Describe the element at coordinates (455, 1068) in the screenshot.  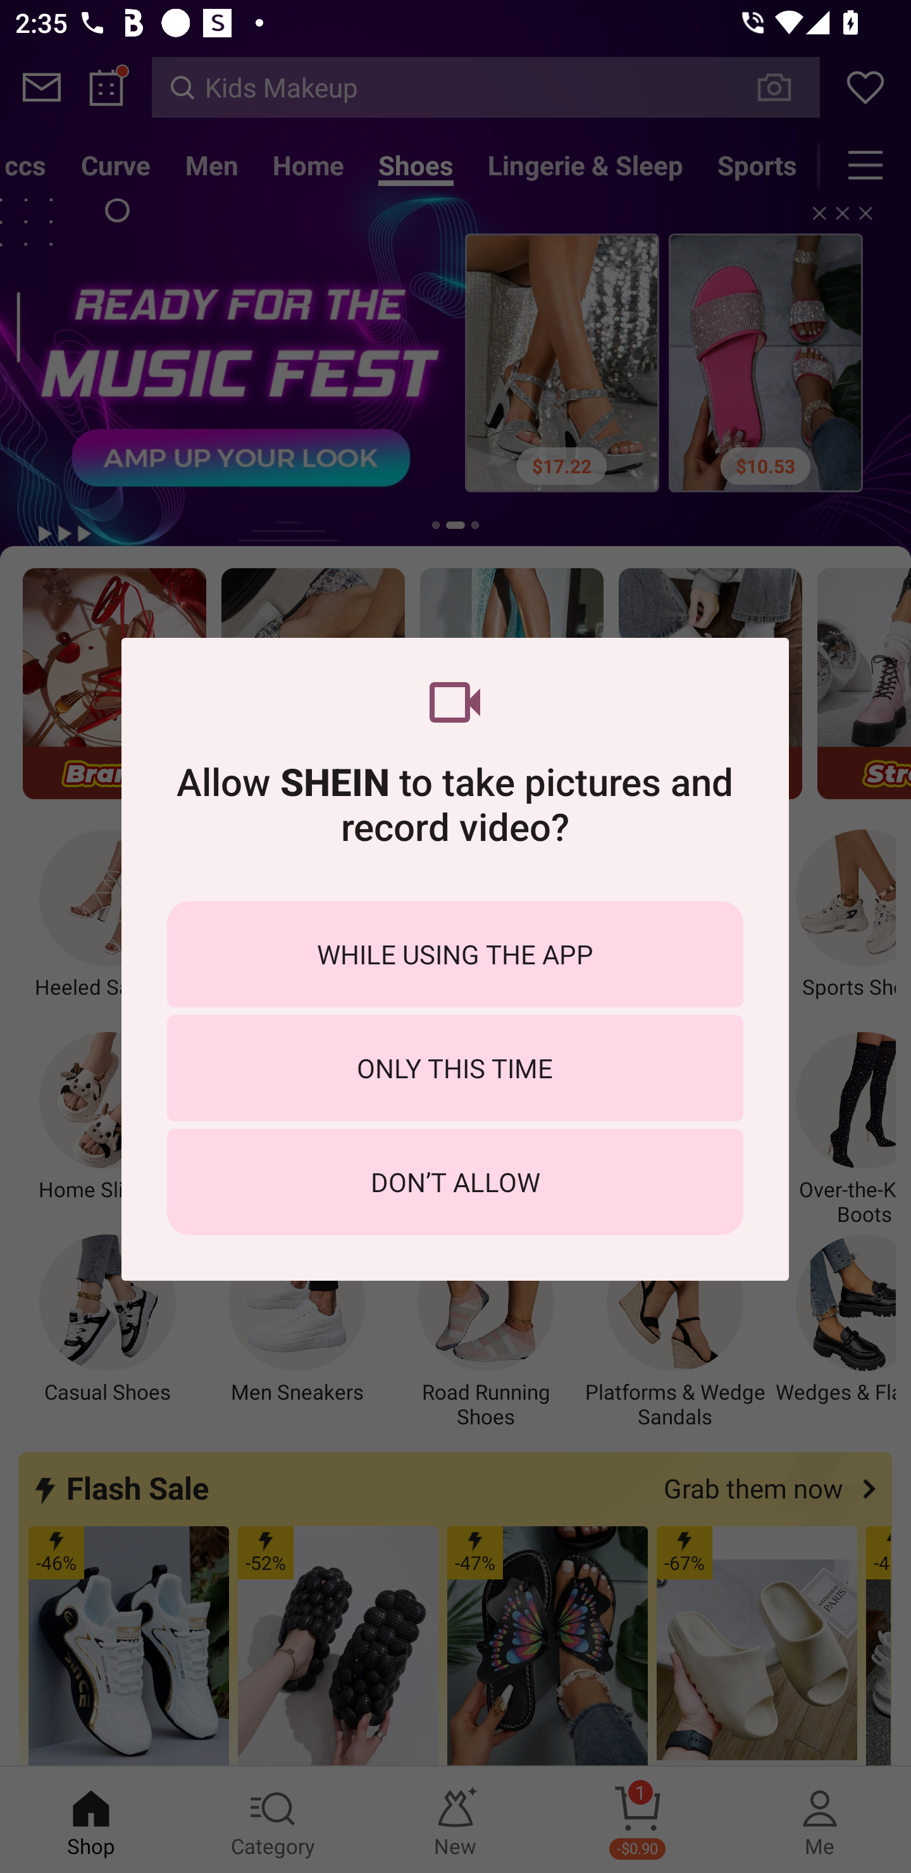
I see `ONLY THIS TIME` at that location.